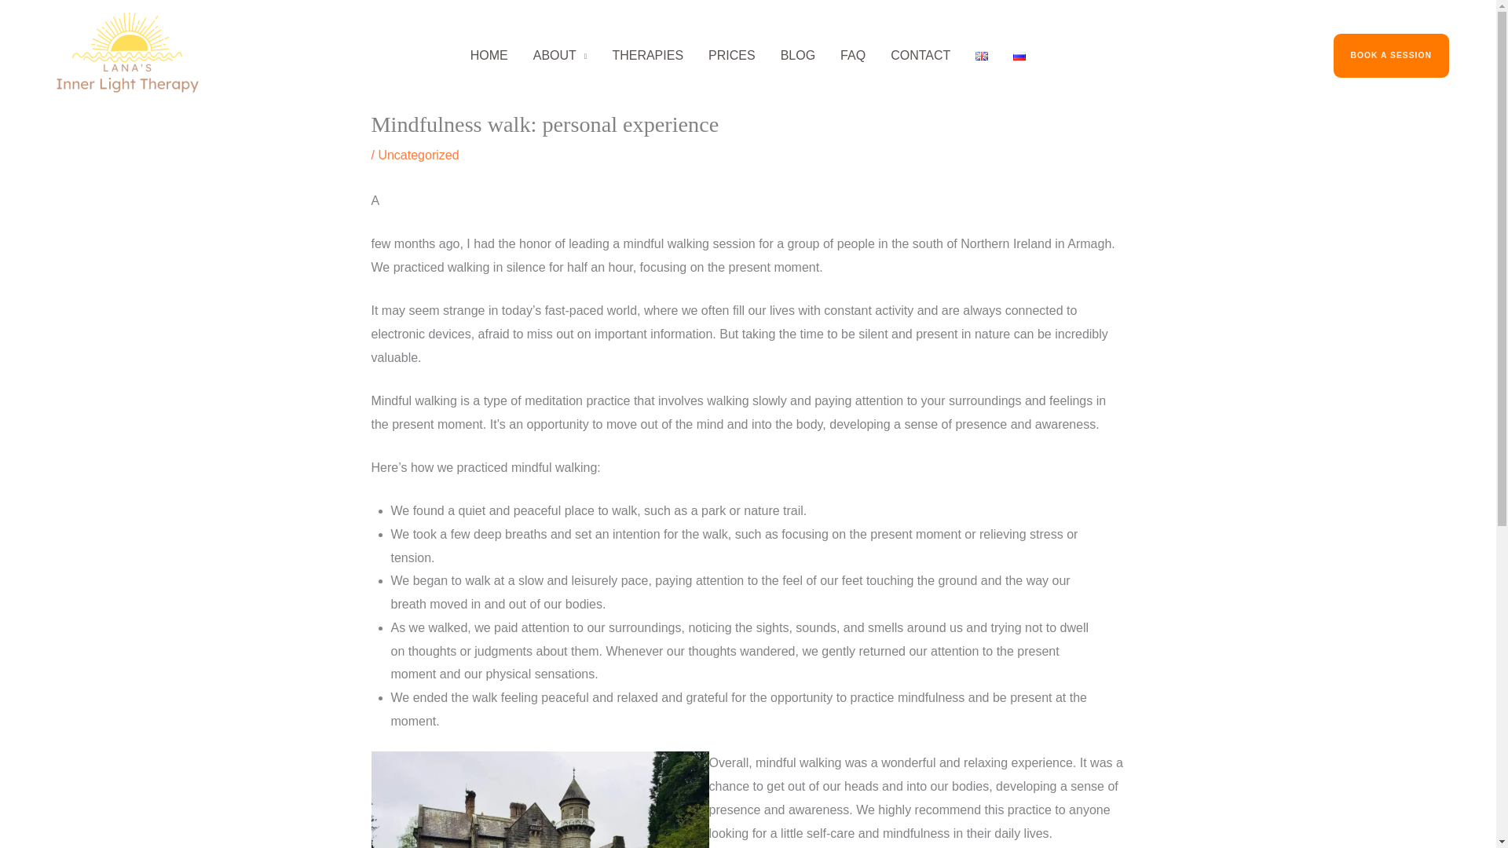 This screenshot has width=1508, height=848. What do you see at coordinates (647, 55) in the screenshot?
I see `THERAPIES` at bounding box center [647, 55].